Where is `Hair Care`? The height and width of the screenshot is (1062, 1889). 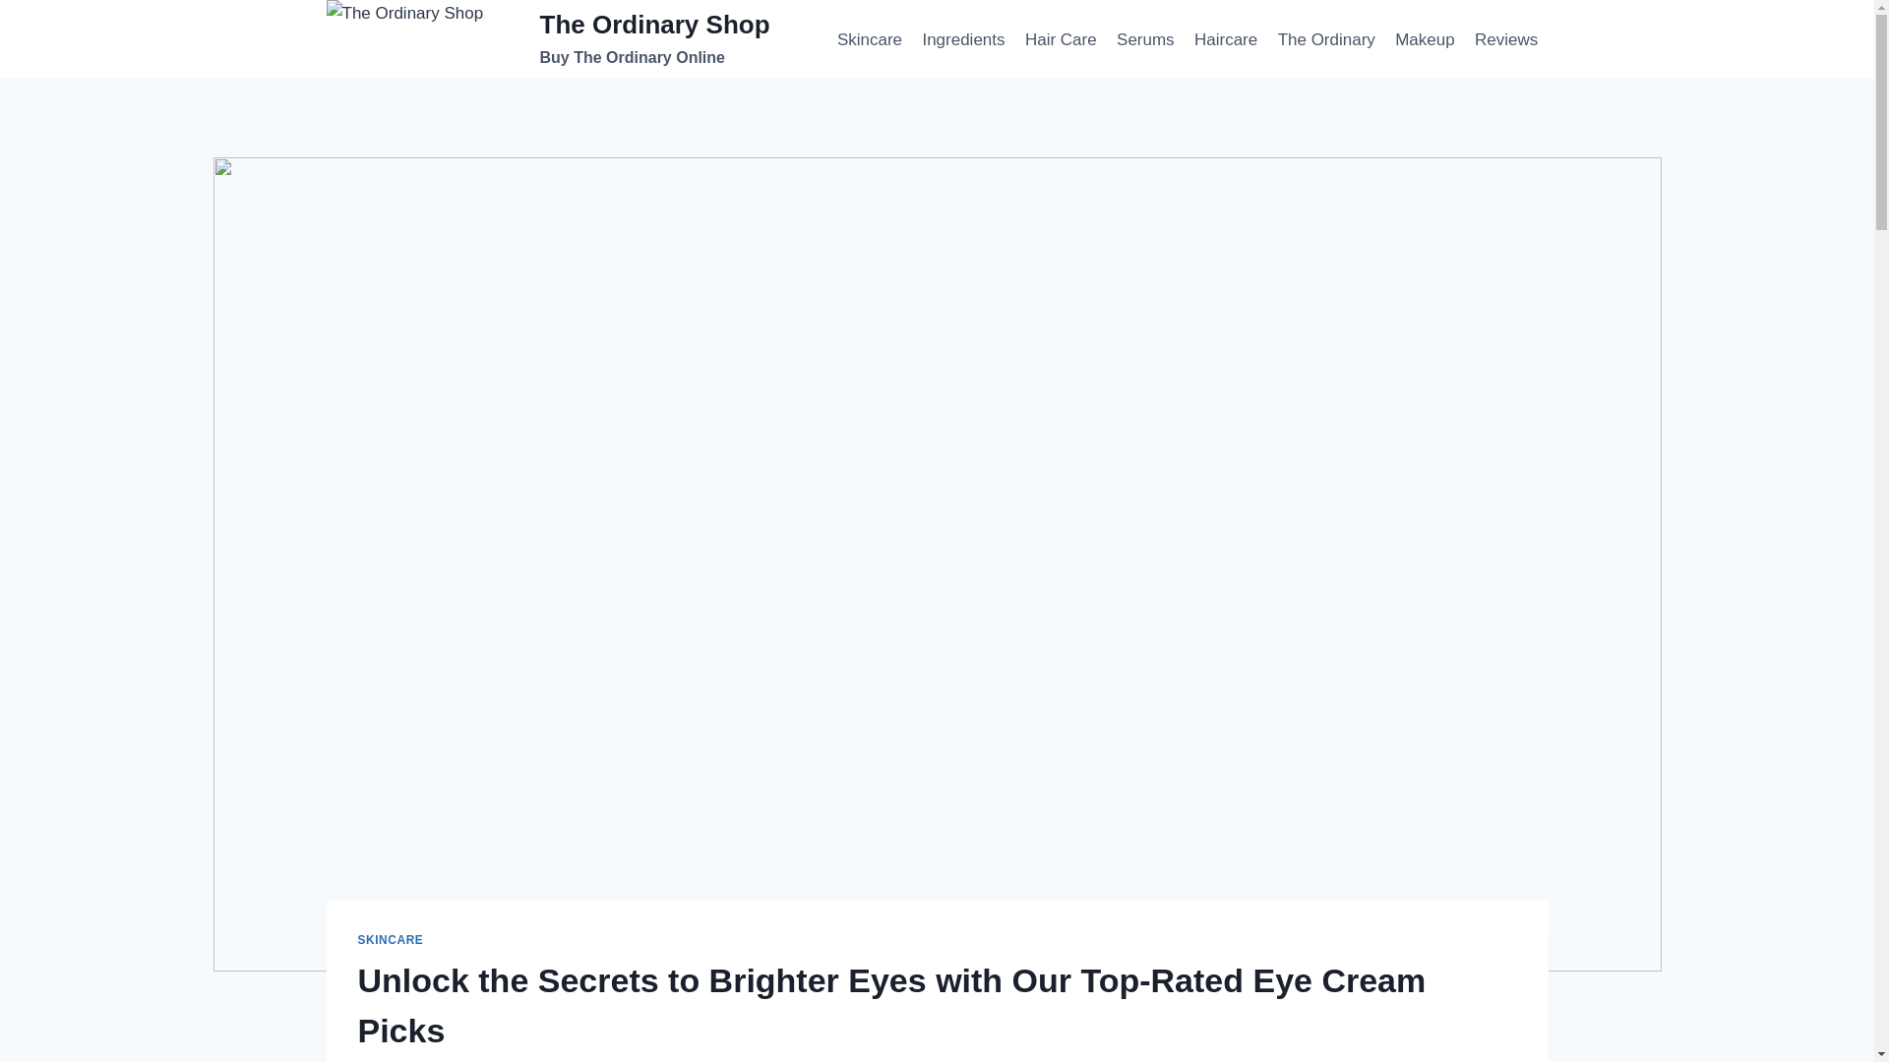
Hair Care is located at coordinates (1061, 38).